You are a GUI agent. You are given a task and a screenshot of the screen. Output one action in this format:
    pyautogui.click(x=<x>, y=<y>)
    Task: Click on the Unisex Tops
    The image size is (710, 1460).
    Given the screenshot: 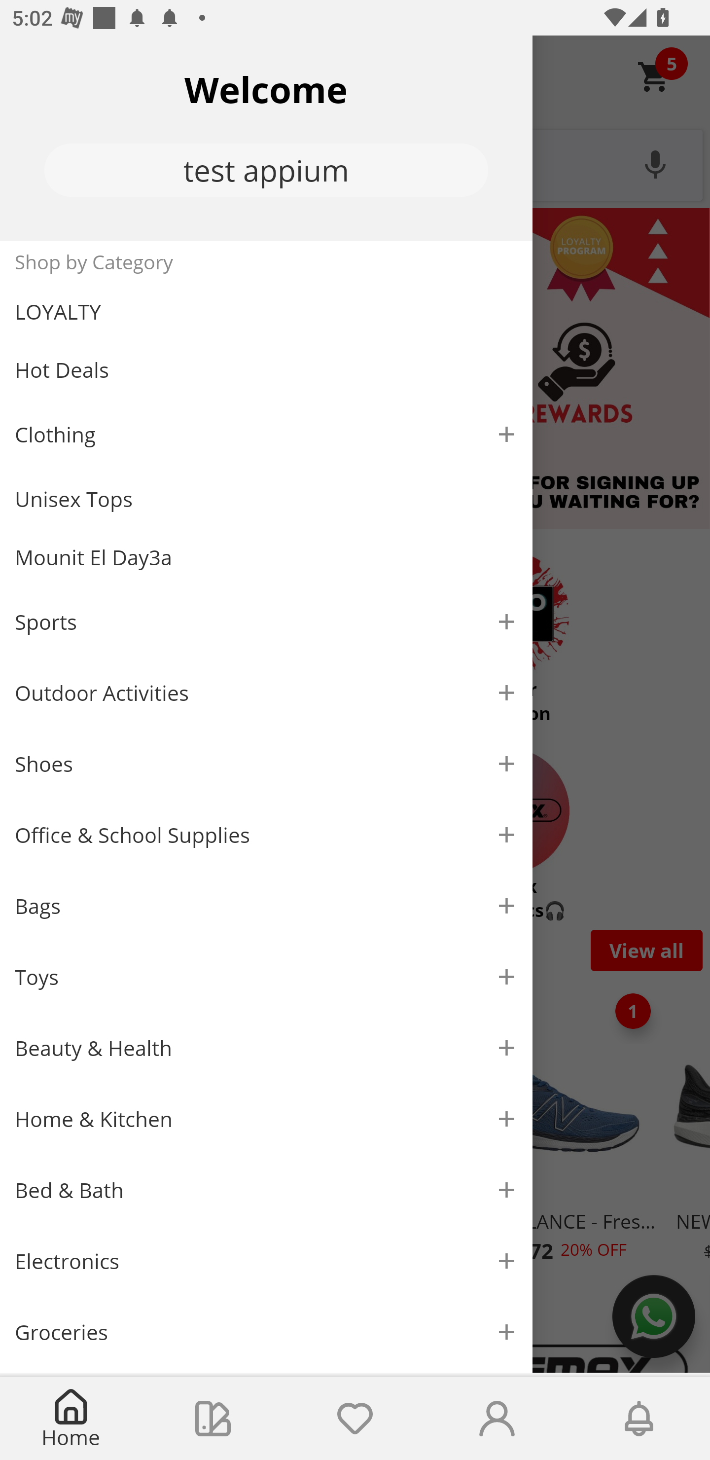 What is the action you would take?
    pyautogui.click(x=266, y=499)
    